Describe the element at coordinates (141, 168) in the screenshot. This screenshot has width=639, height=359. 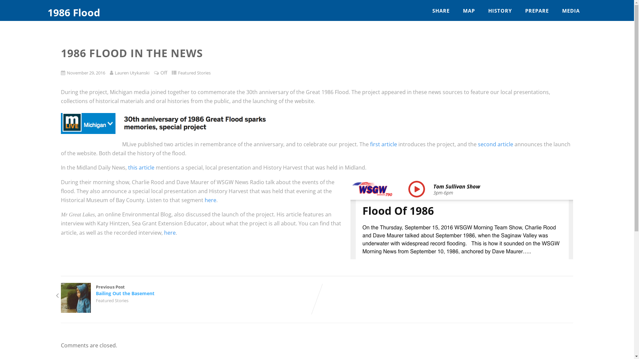
I see `this article` at that location.